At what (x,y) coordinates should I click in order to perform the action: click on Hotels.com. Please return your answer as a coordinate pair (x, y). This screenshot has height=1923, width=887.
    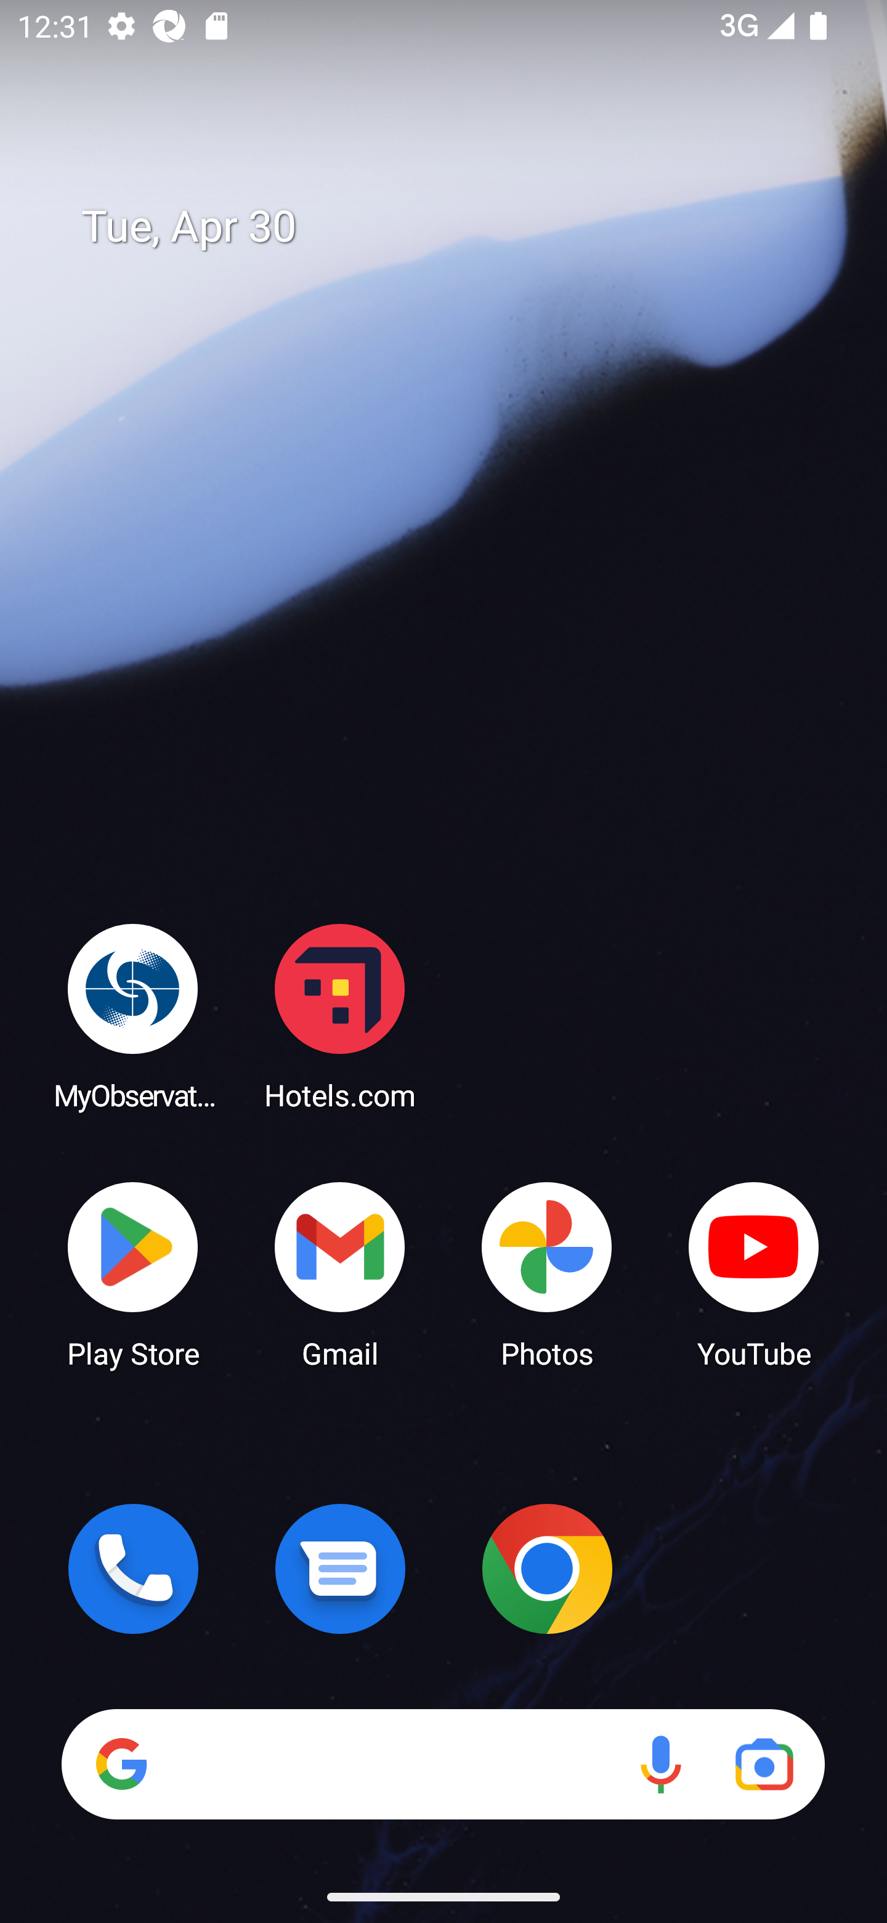
    Looking at the image, I should click on (340, 1016).